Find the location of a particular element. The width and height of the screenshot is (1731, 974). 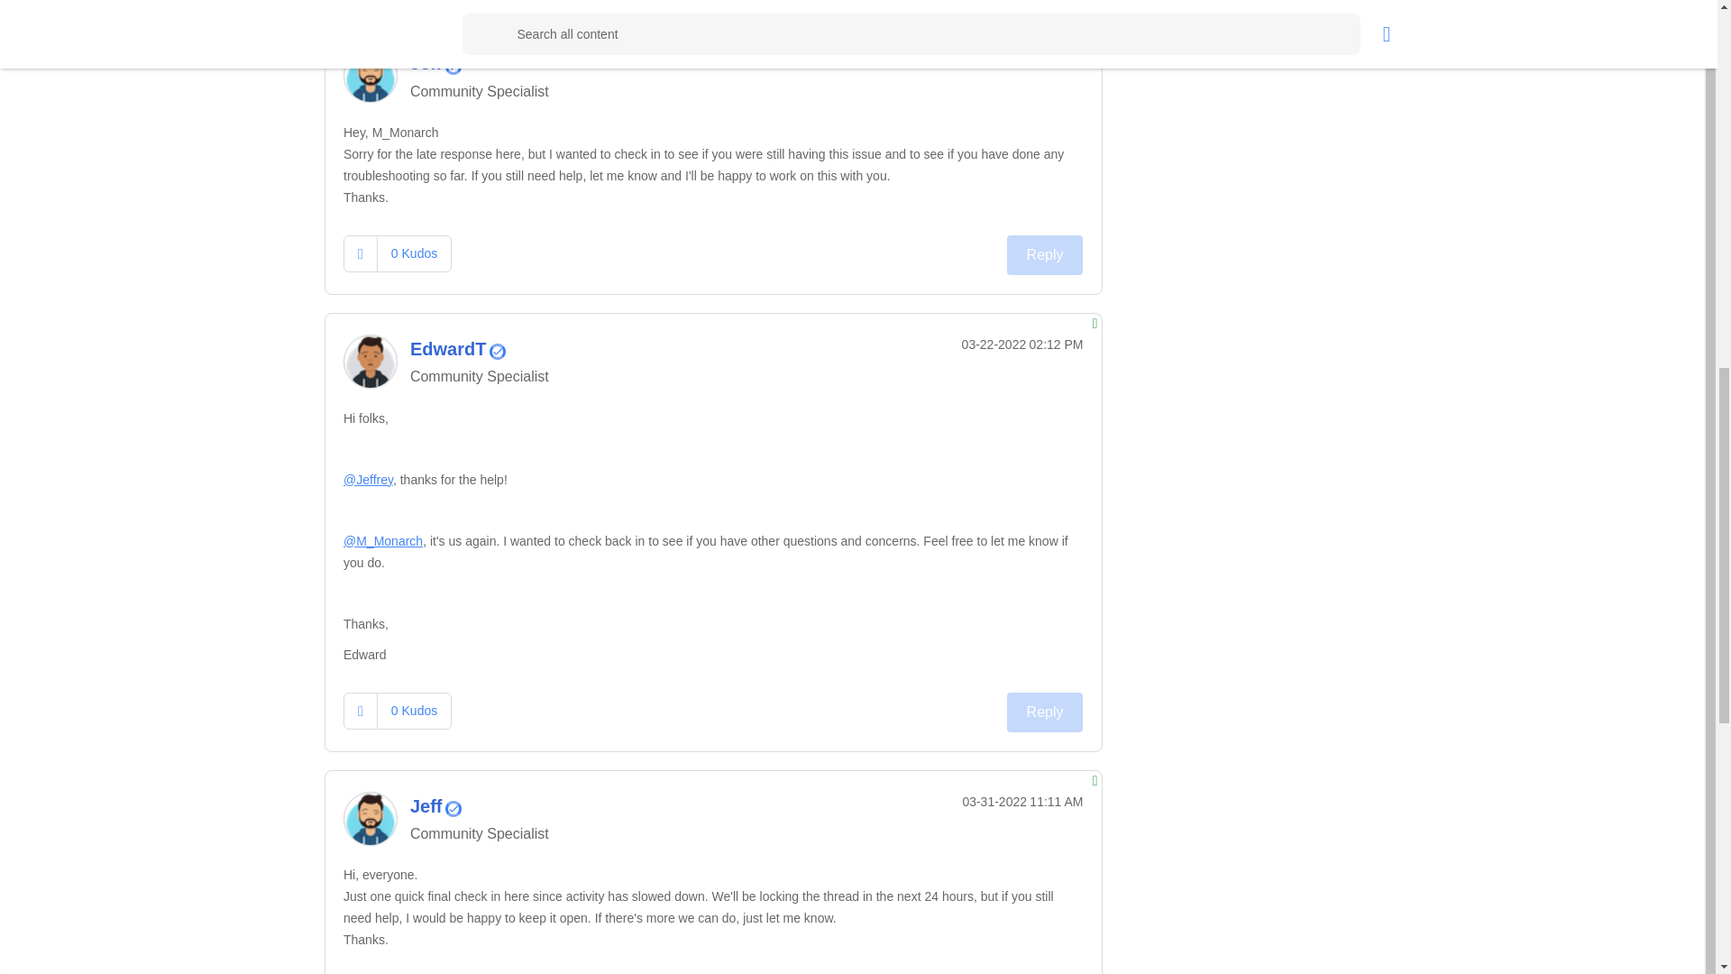

Community Specialist is located at coordinates (453, 67).